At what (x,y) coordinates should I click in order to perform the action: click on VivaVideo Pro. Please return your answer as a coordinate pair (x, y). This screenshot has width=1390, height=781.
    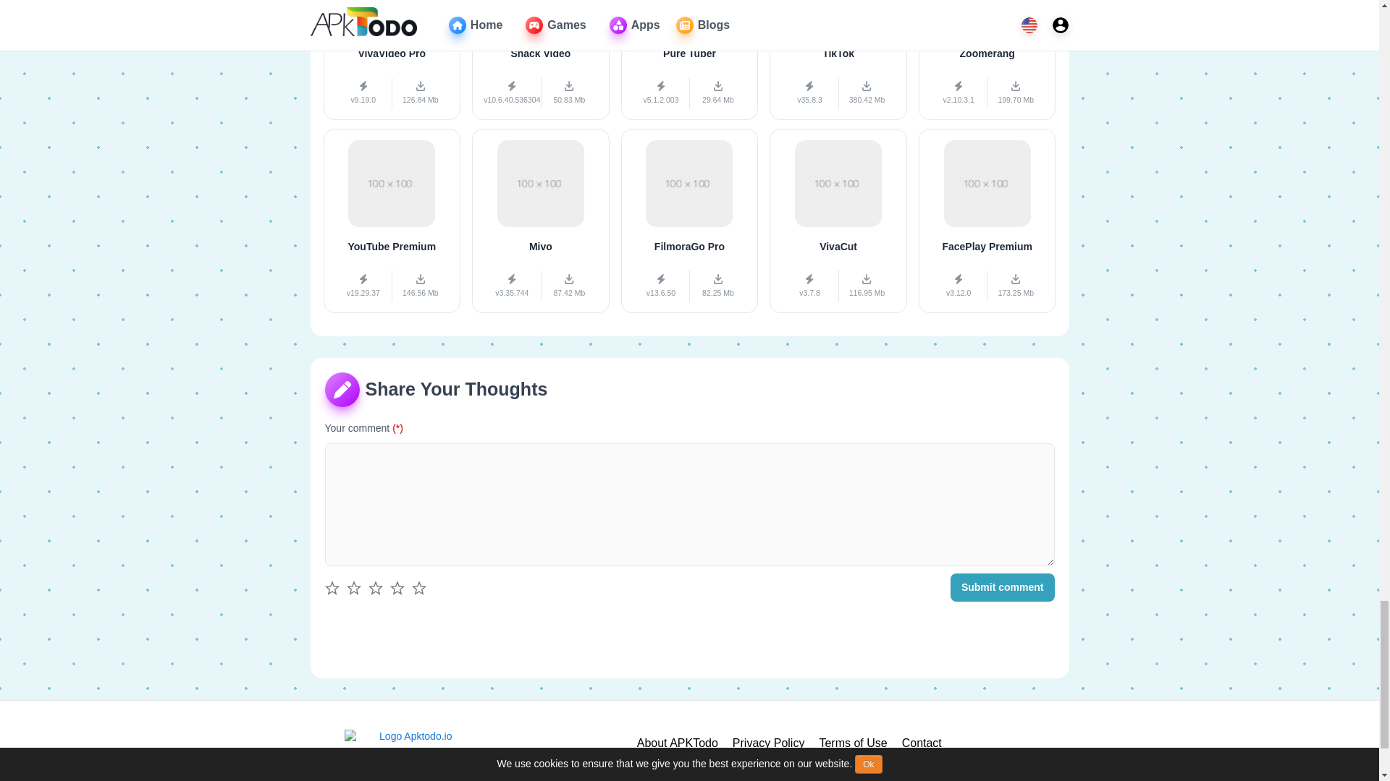
    Looking at the image, I should click on (391, 61).